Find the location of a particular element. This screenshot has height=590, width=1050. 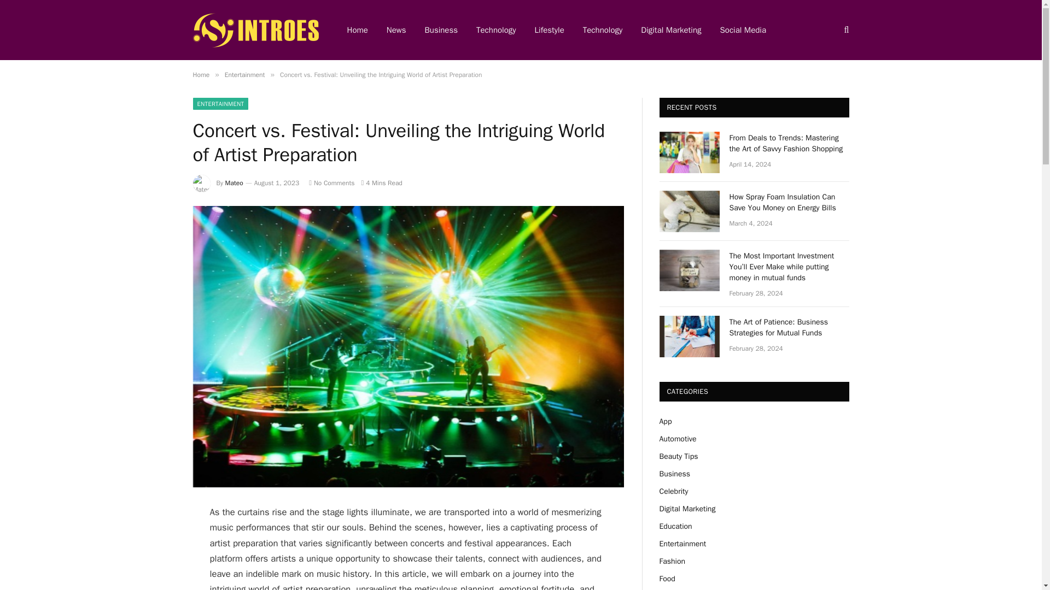

App is located at coordinates (665, 421).